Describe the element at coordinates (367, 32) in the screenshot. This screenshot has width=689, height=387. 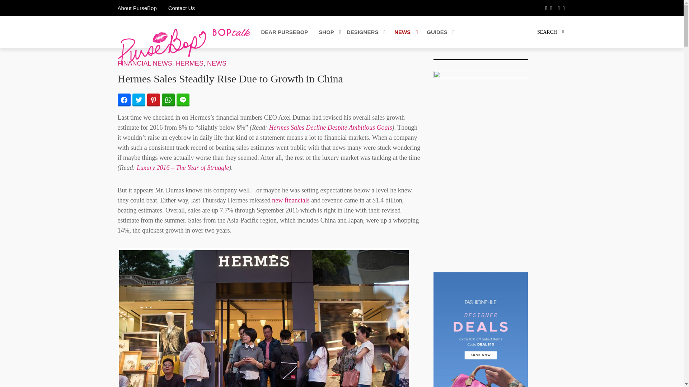
I see `Share on WhatsApp` at that location.